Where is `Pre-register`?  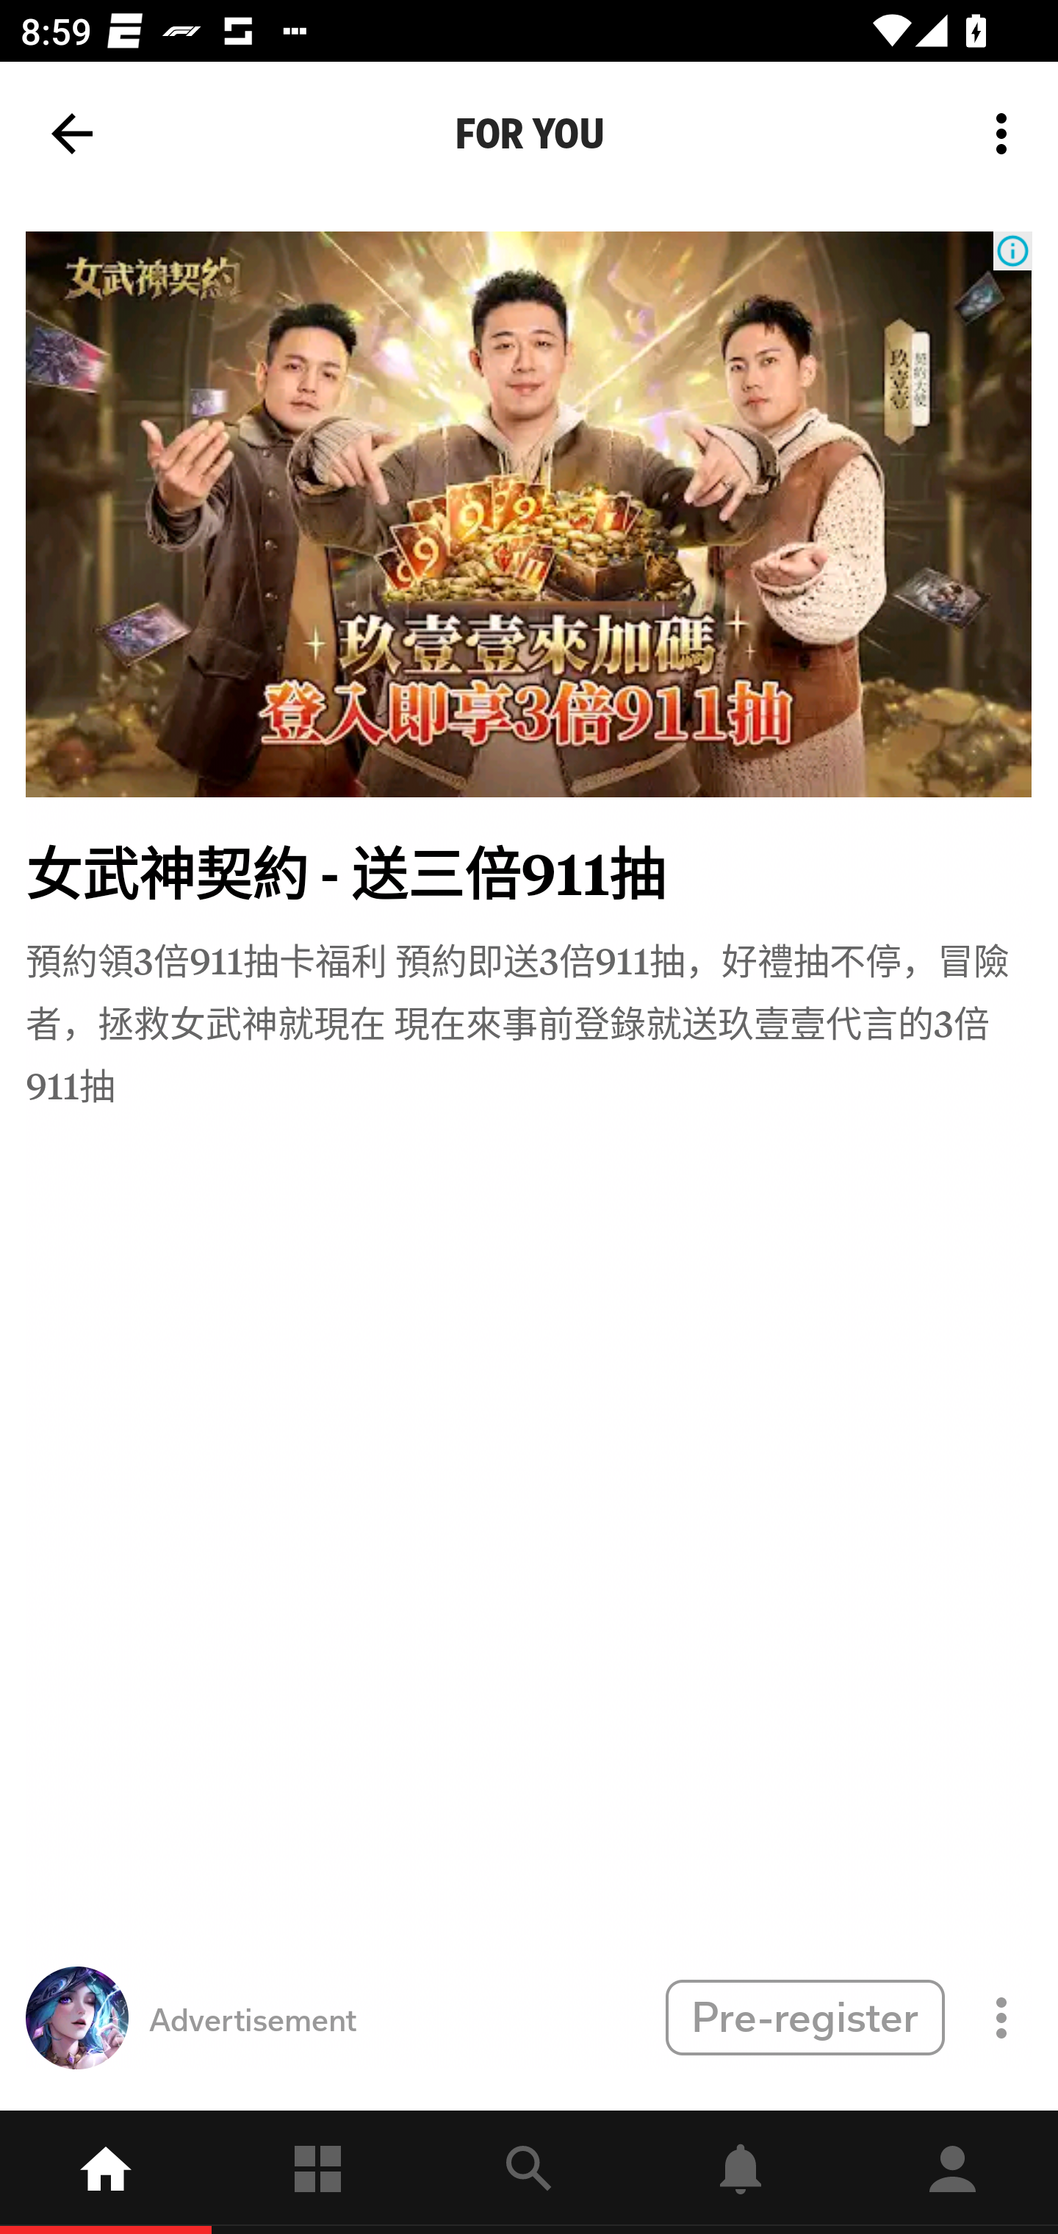 Pre-register is located at coordinates (805, 2016).